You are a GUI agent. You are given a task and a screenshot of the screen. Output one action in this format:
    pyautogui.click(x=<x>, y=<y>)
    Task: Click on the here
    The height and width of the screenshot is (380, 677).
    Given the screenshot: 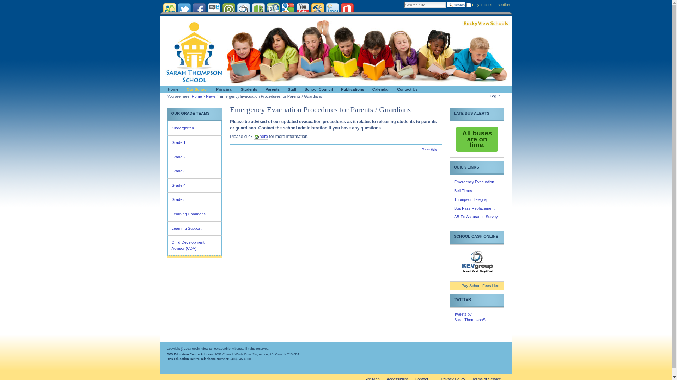 What is the action you would take?
    pyautogui.click(x=261, y=137)
    